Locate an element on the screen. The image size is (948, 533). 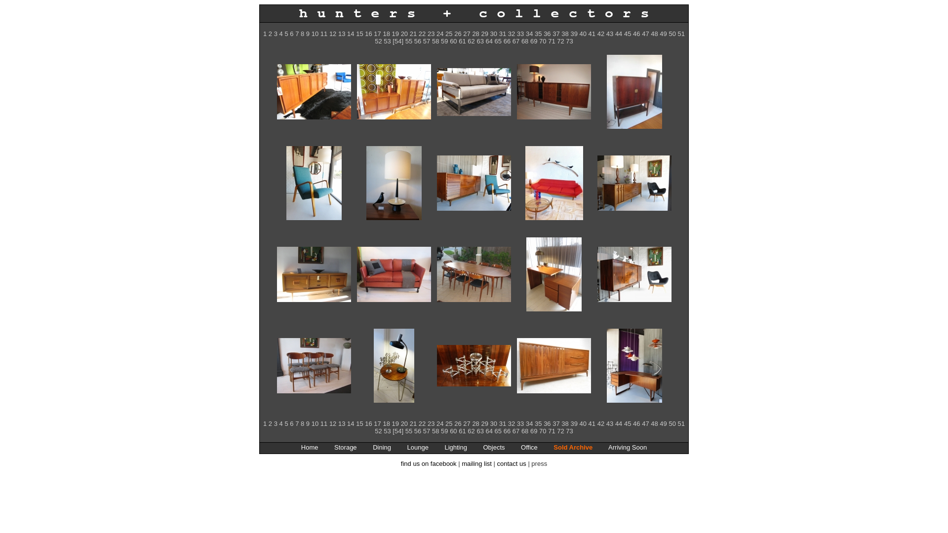
63 is located at coordinates (480, 431).